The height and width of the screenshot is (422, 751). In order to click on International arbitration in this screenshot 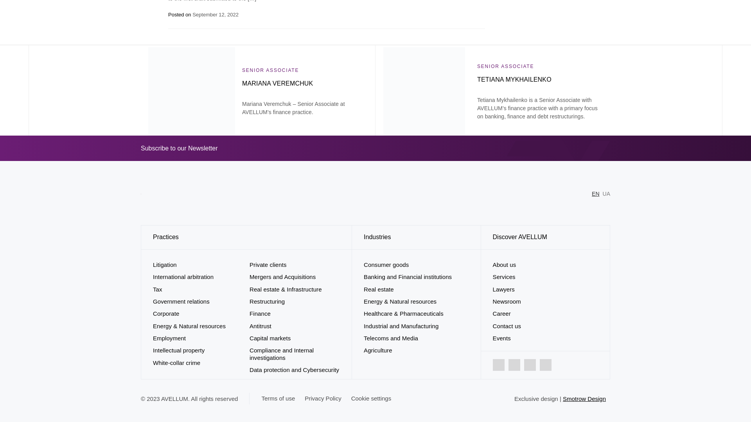, I will do `click(183, 277)`.